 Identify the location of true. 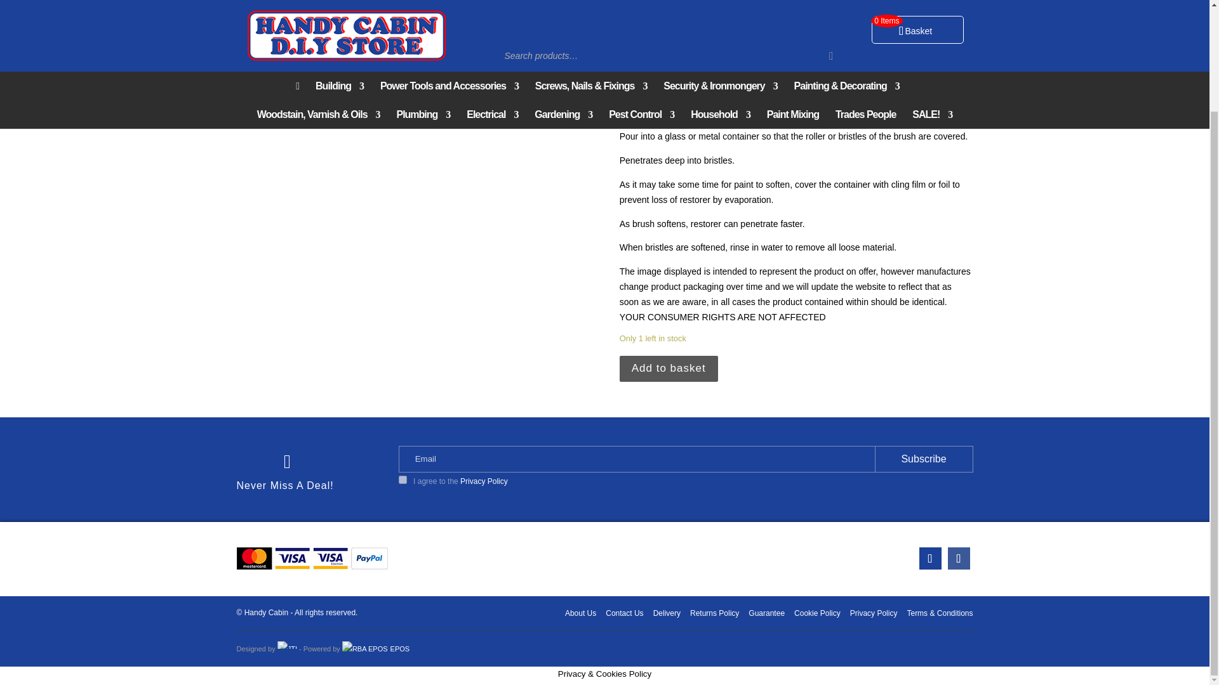
(403, 480).